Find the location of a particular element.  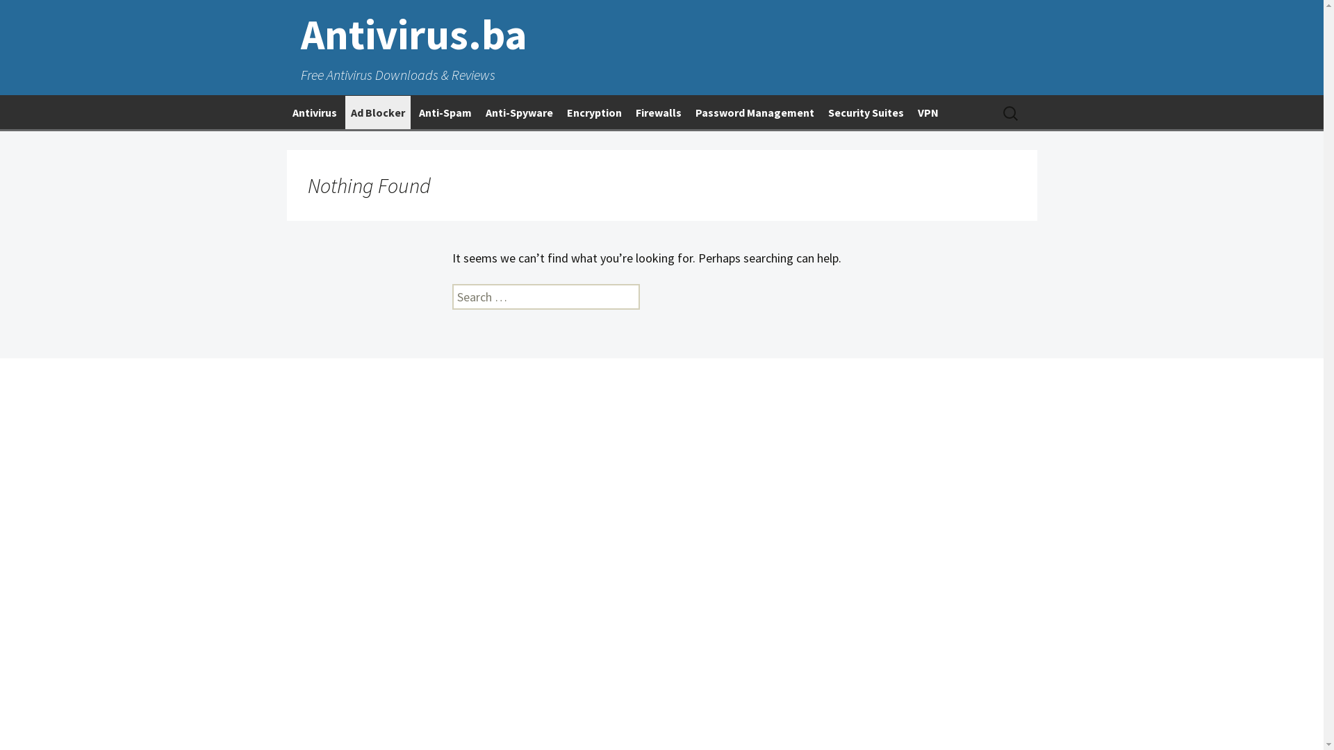

Search is located at coordinates (34, 17).